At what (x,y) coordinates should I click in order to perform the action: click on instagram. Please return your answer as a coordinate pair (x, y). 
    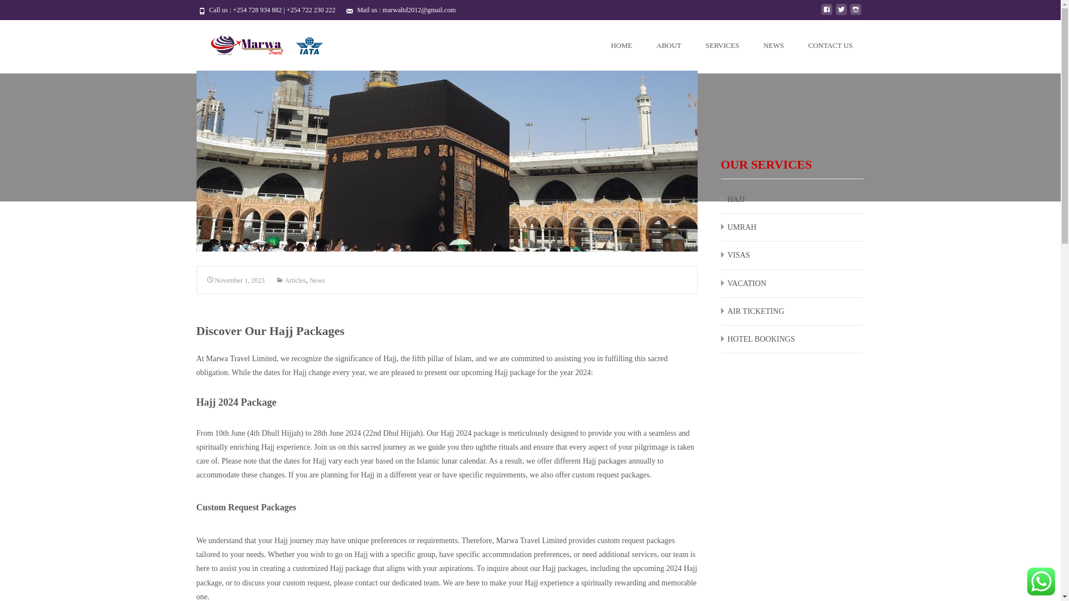
    Looking at the image, I should click on (855, 13).